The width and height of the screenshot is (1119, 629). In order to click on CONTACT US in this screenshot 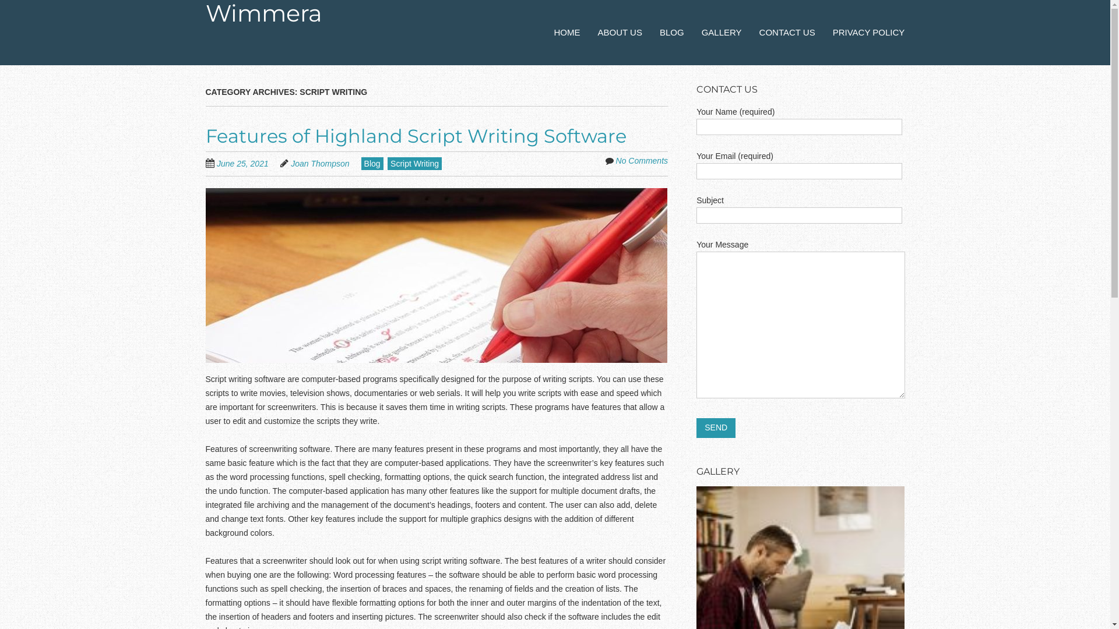, I will do `click(787, 33)`.